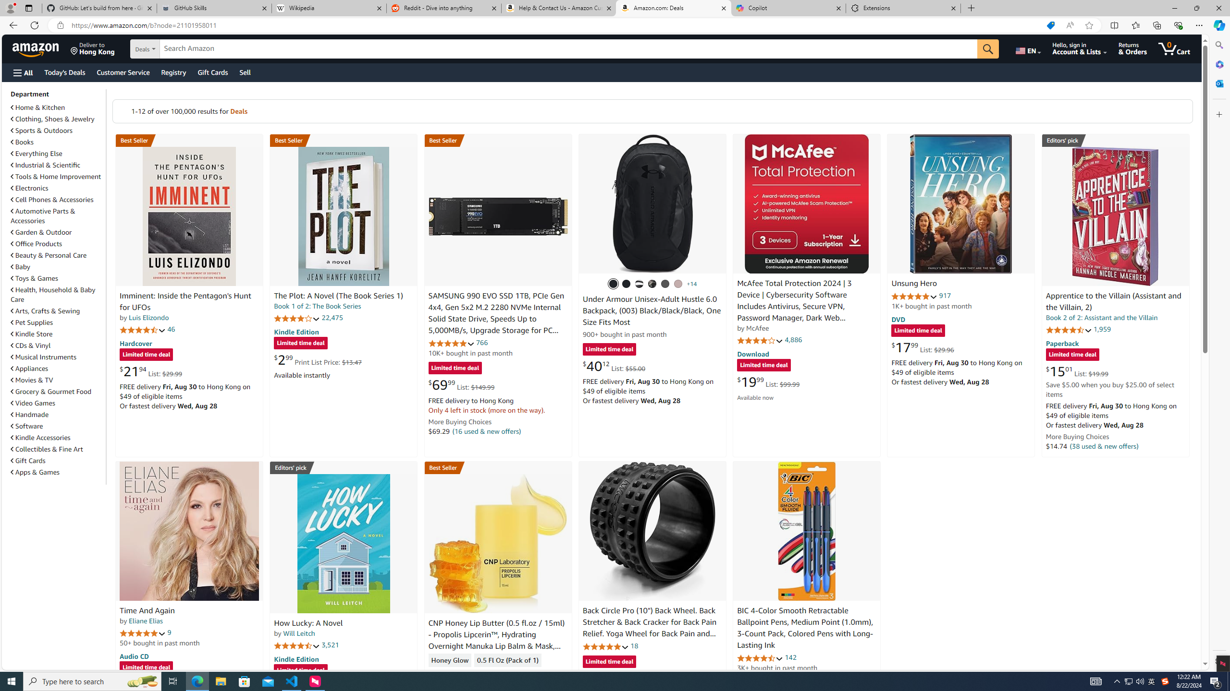  Describe the element at coordinates (451, 674) in the screenshot. I see `4.3 out of 5 stars` at that location.